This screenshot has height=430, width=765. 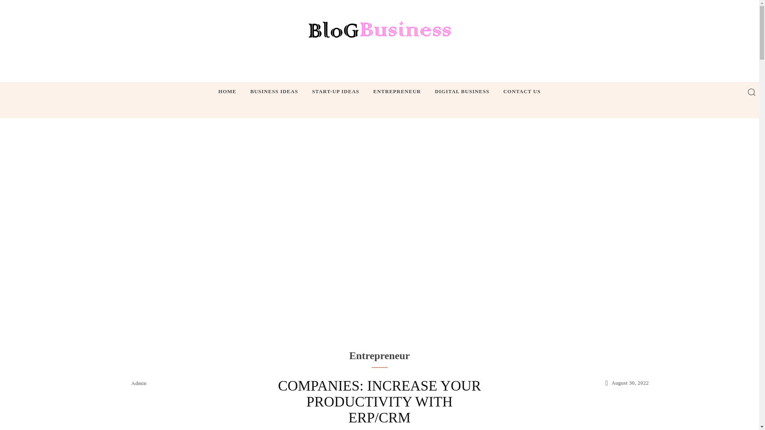 I want to click on DIGITAL BUSINESS, so click(x=462, y=92).